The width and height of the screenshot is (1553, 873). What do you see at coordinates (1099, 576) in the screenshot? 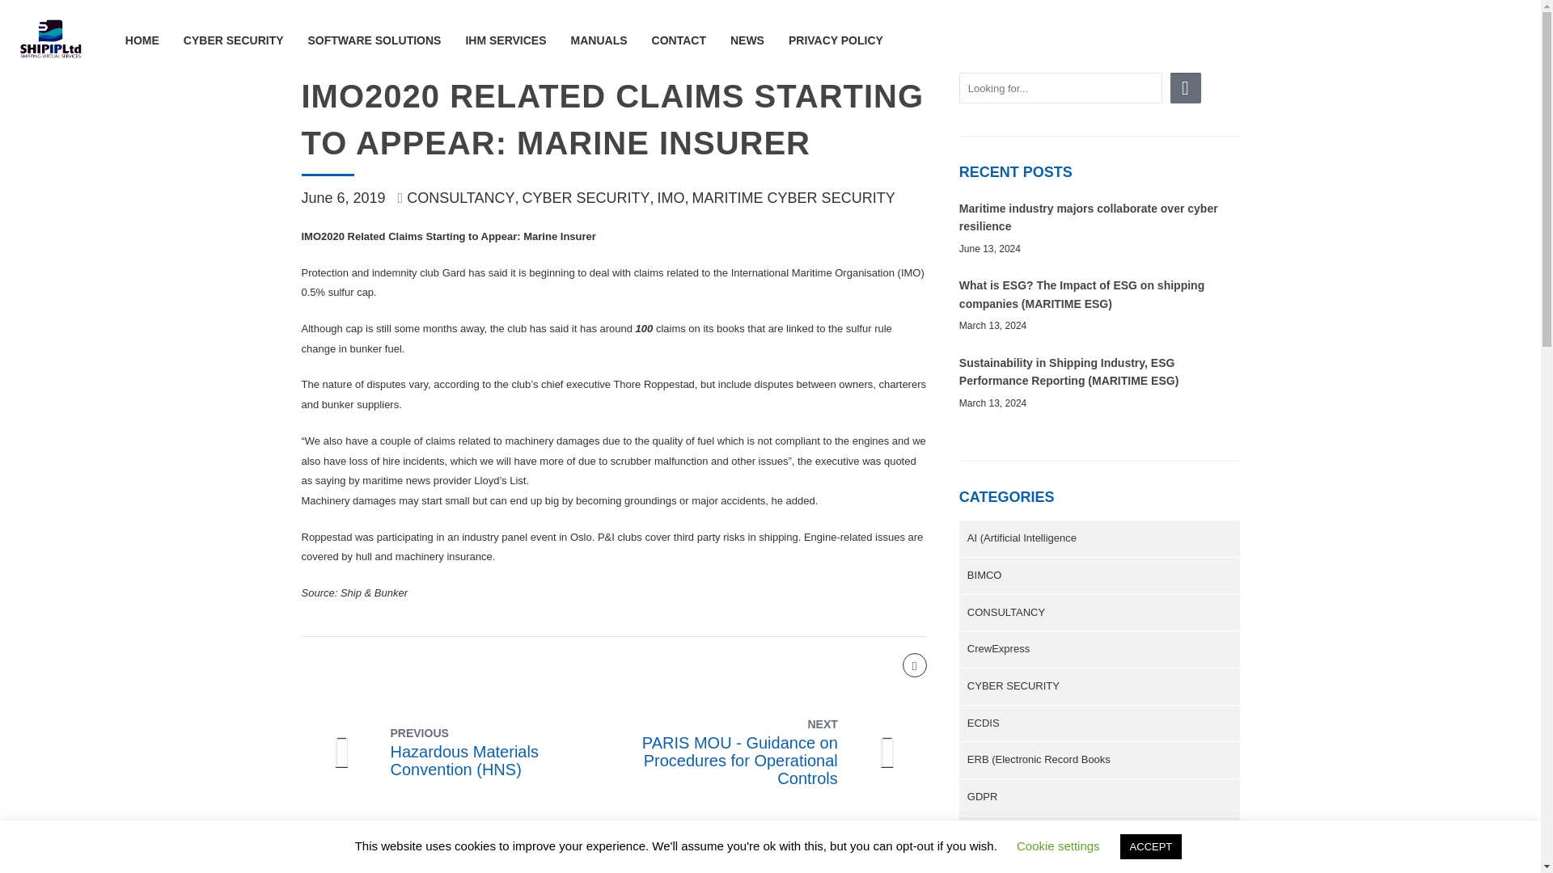
I see `BIMCO` at bounding box center [1099, 576].